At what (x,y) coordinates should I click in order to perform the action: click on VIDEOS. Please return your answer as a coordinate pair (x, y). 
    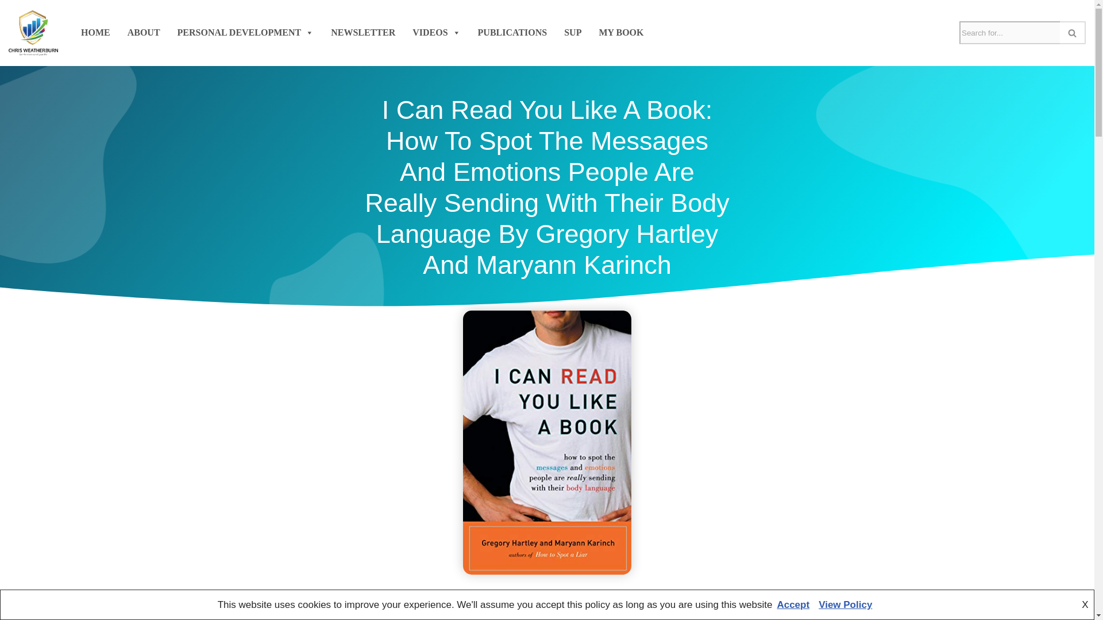
    Looking at the image, I should click on (436, 32).